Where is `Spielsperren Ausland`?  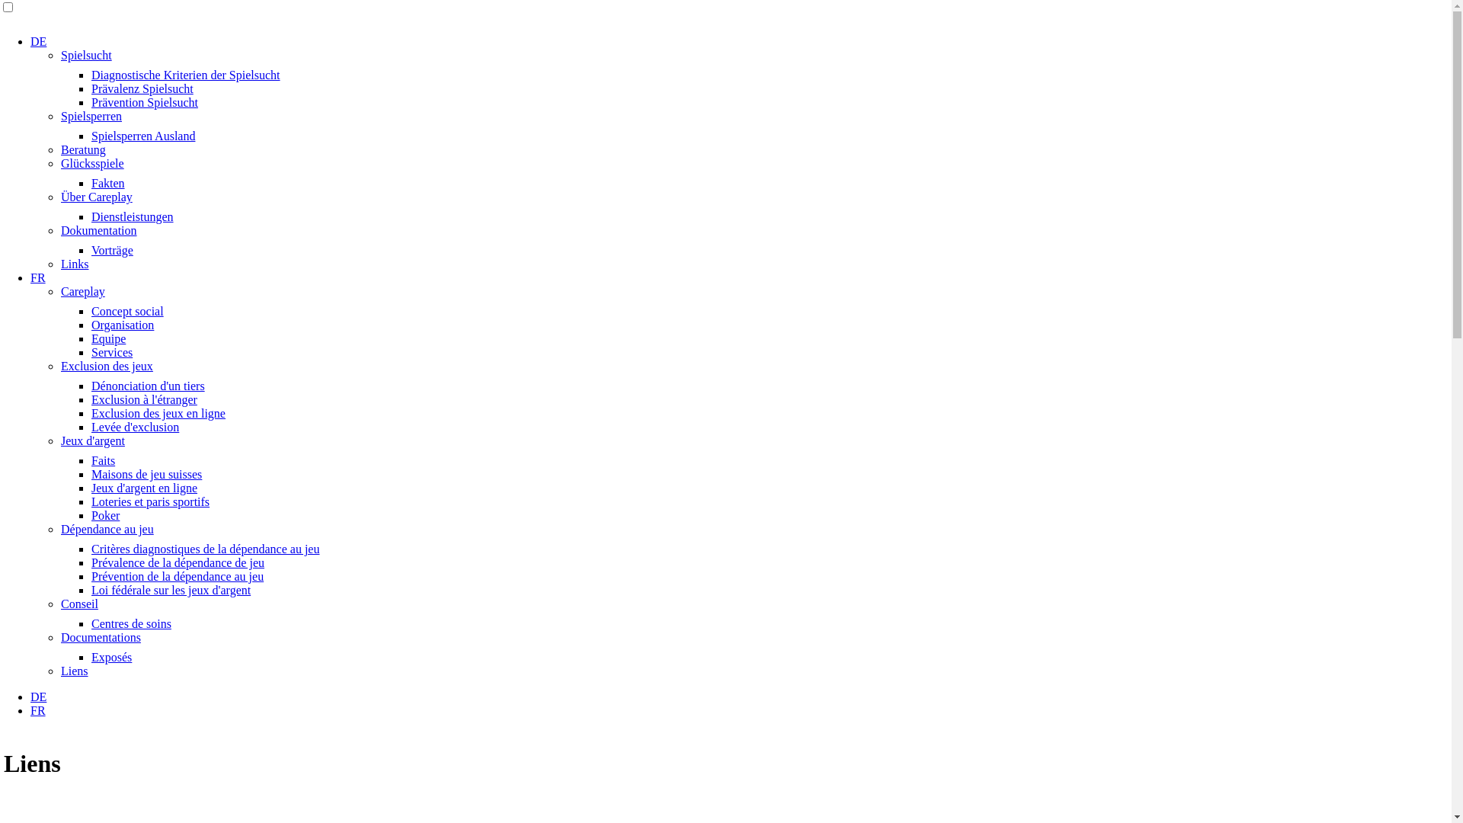 Spielsperren Ausland is located at coordinates (143, 136).